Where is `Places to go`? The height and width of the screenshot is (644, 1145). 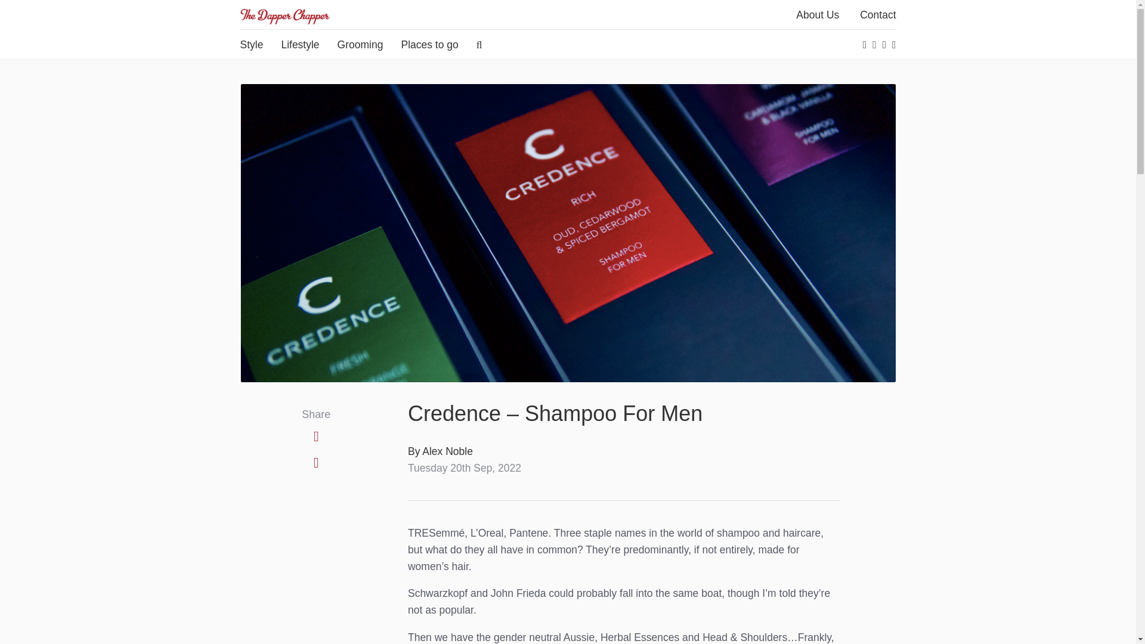 Places to go is located at coordinates (429, 44).